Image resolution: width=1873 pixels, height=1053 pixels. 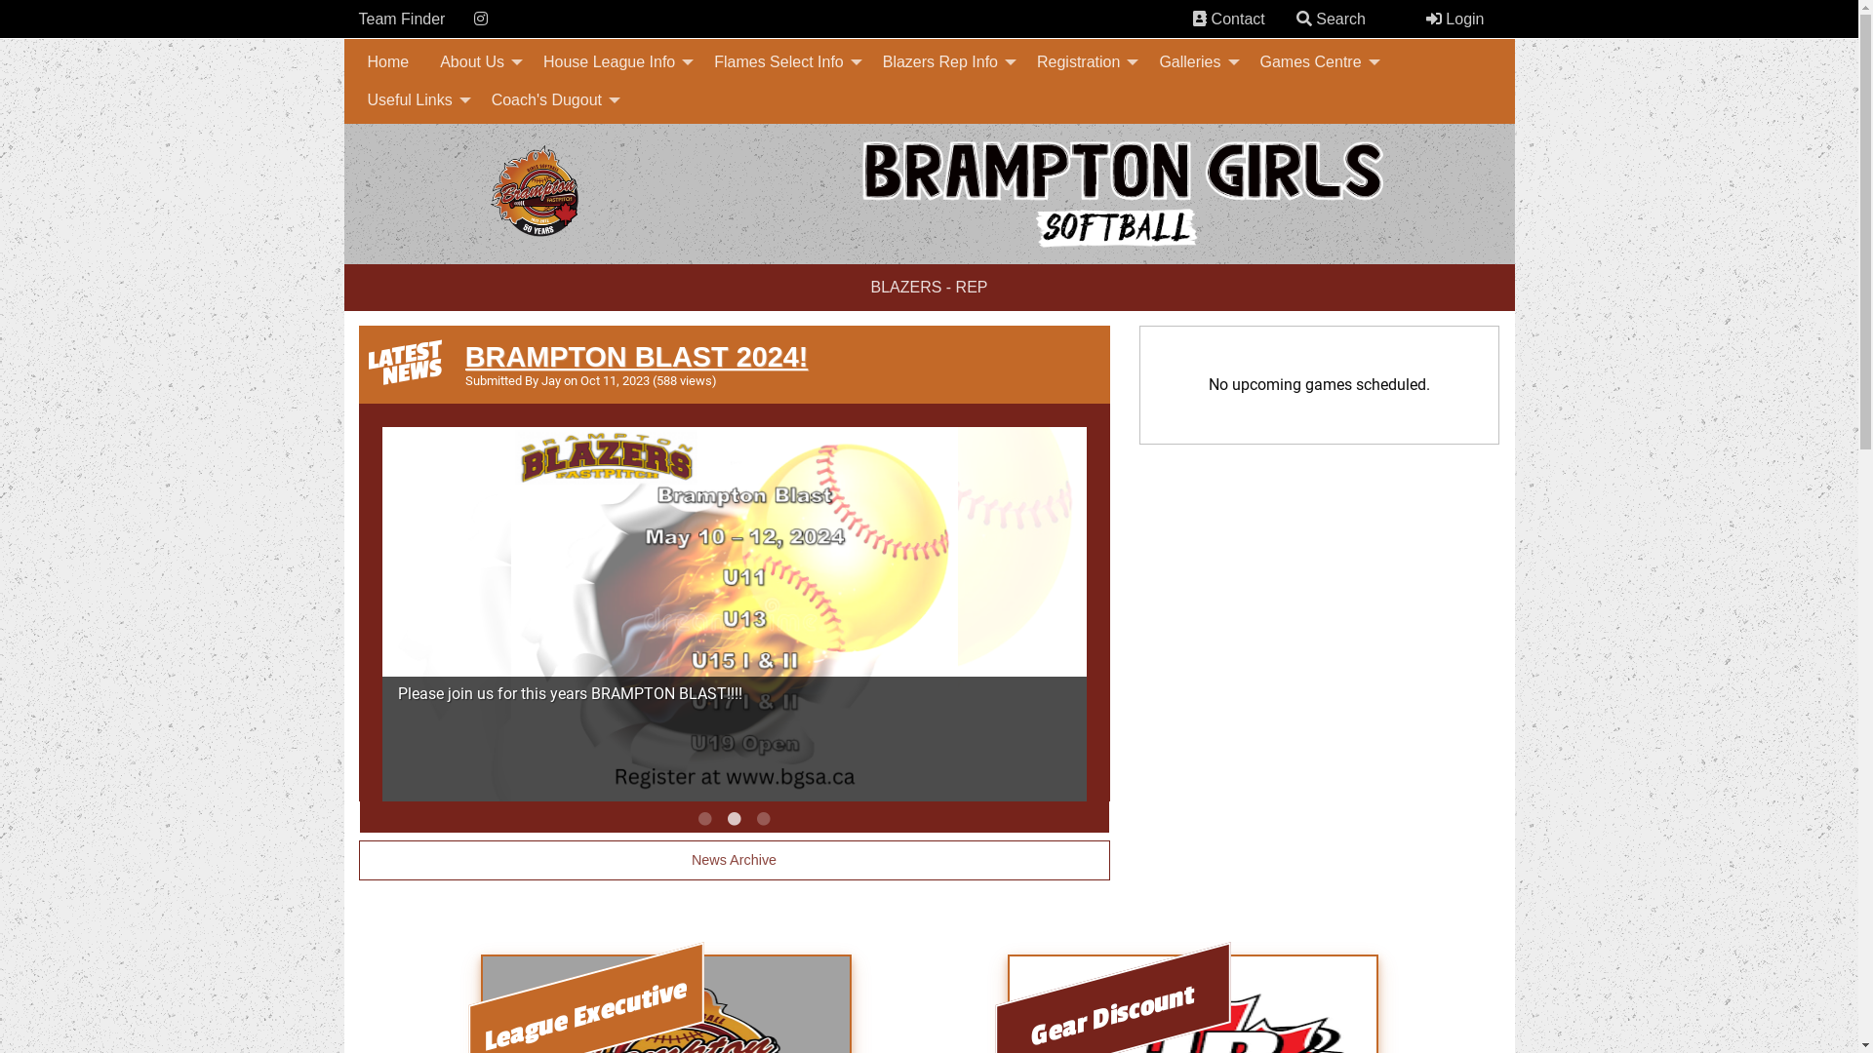 What do you see at coordinates (636, 357) in the screenshot?
I see `BRAMPTON BLAST 2024!` at bounding box center [636, 357].